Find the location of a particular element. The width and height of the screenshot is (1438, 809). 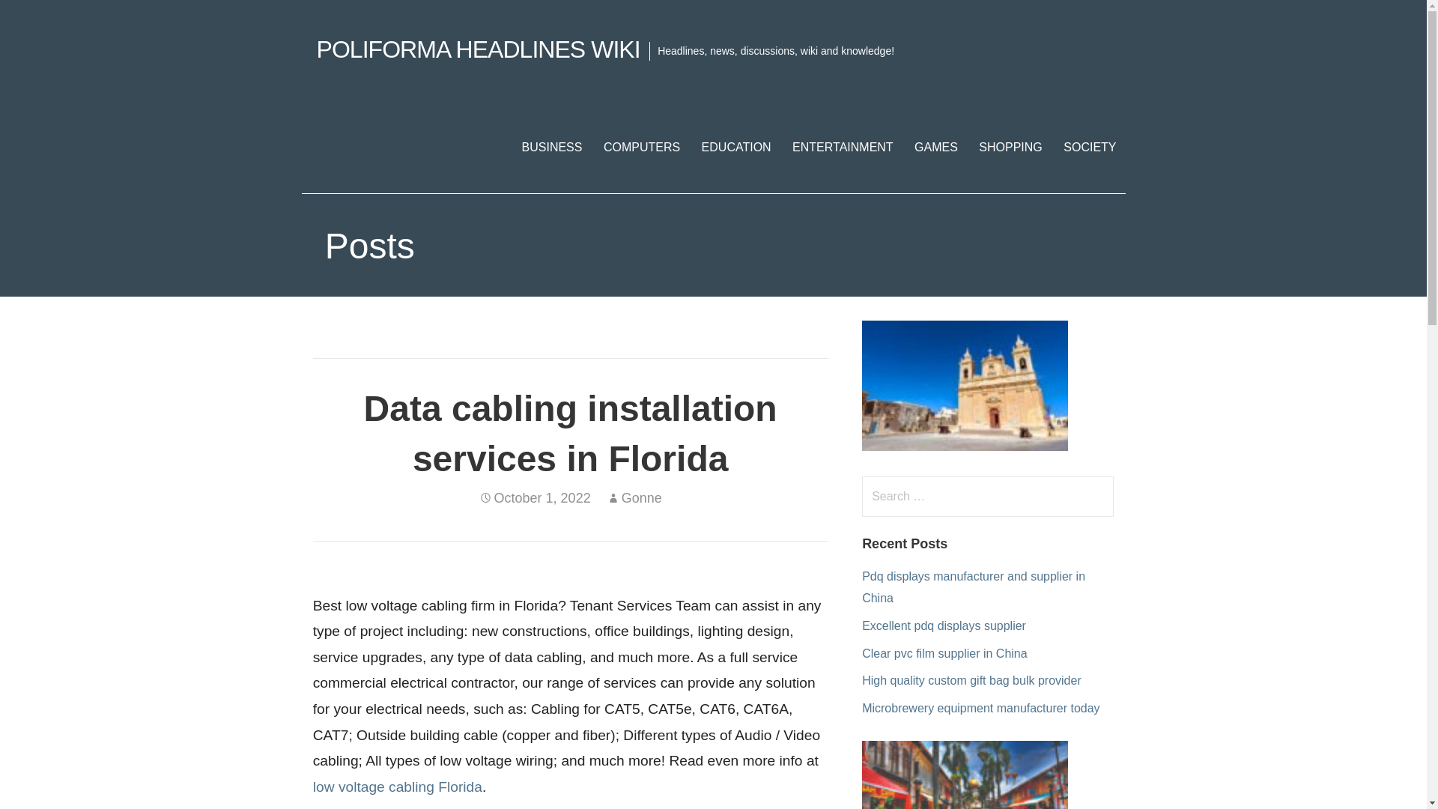

COMPUTERS is located at coordinates (641, 147).